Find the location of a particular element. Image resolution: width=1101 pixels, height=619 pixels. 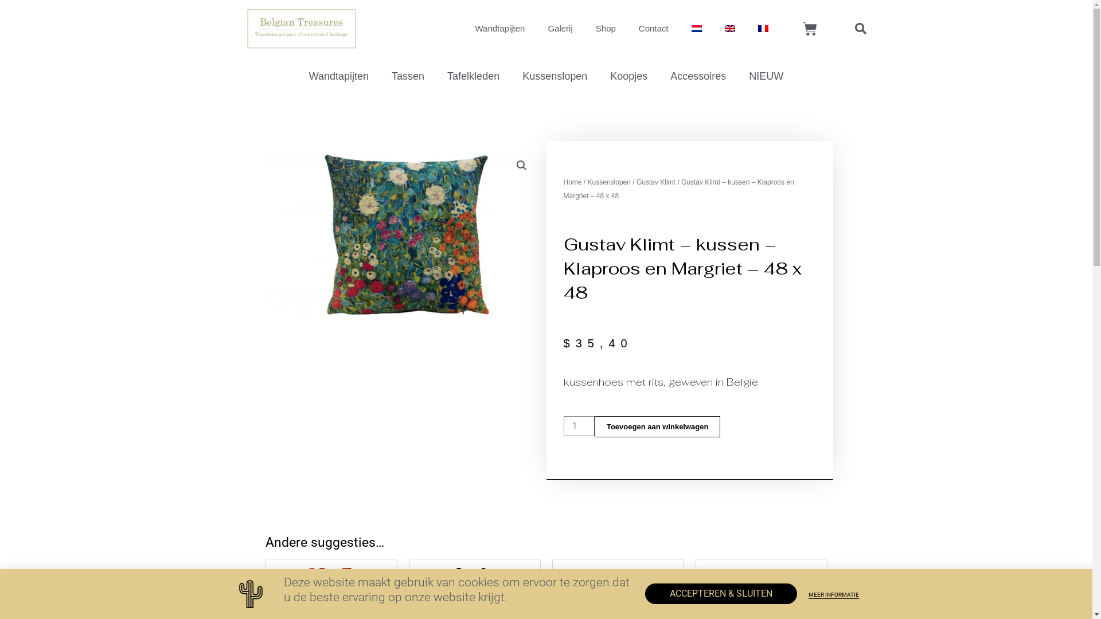

ACCEPTEREN & SLUITEN is located at coordinates (721, 594).